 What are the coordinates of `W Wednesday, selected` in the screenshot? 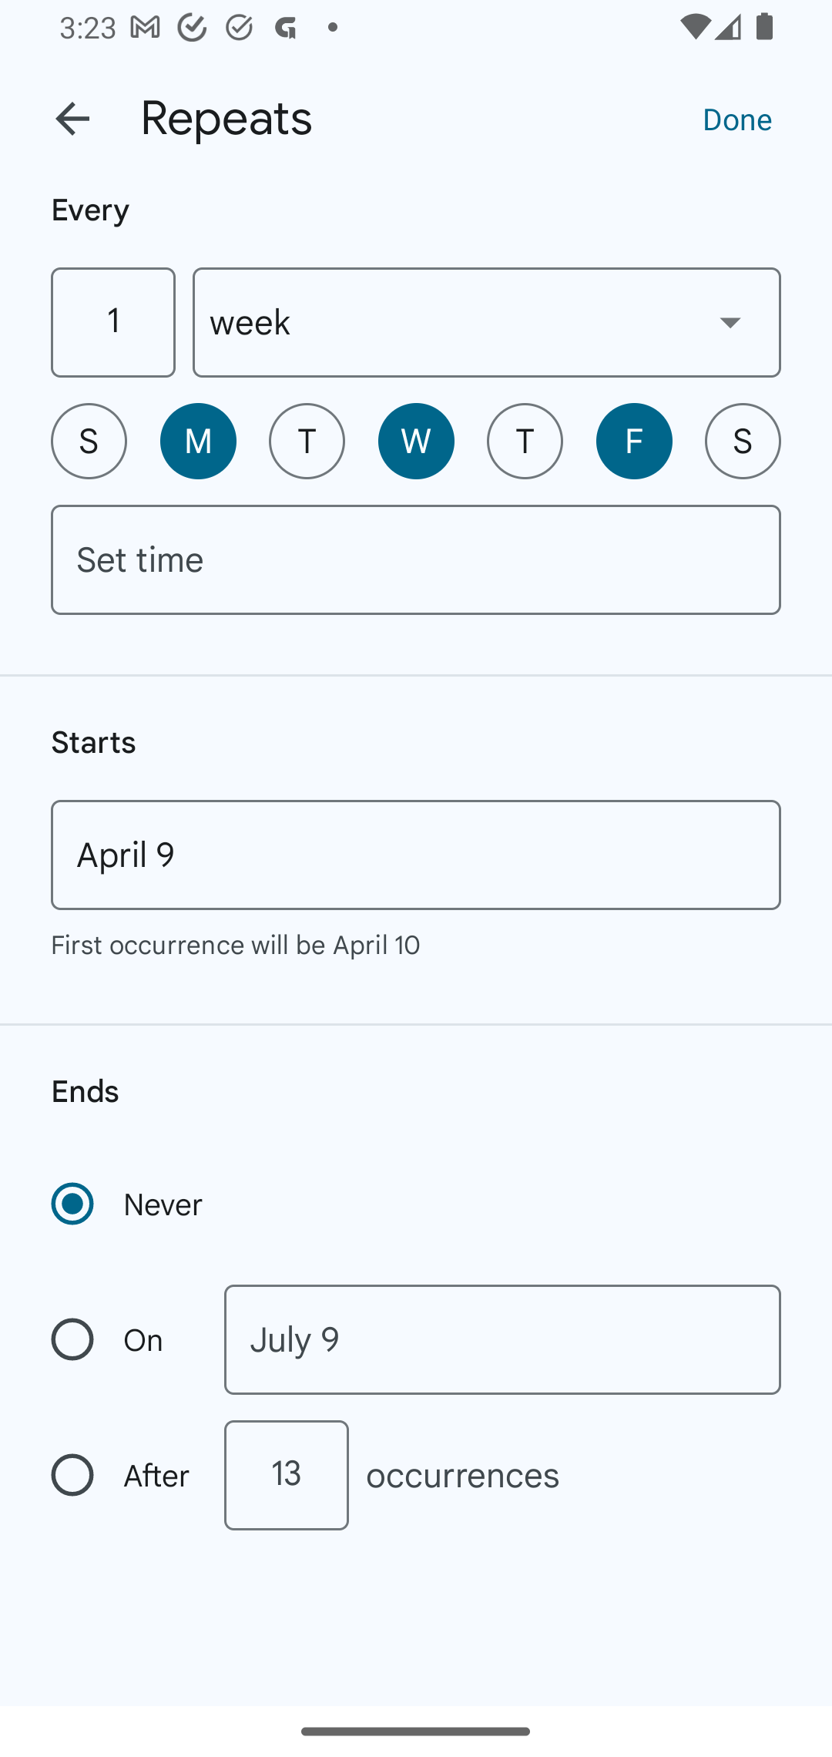 It's located at (416, 441).